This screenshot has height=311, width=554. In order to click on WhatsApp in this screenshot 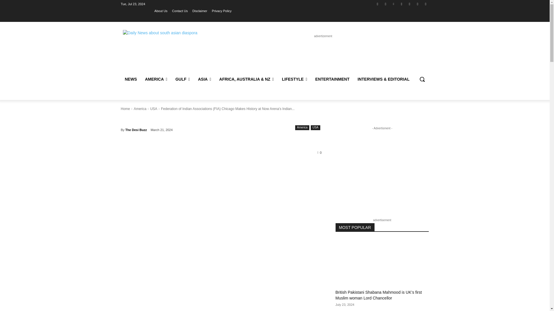, I will do `click(418, 4)`.